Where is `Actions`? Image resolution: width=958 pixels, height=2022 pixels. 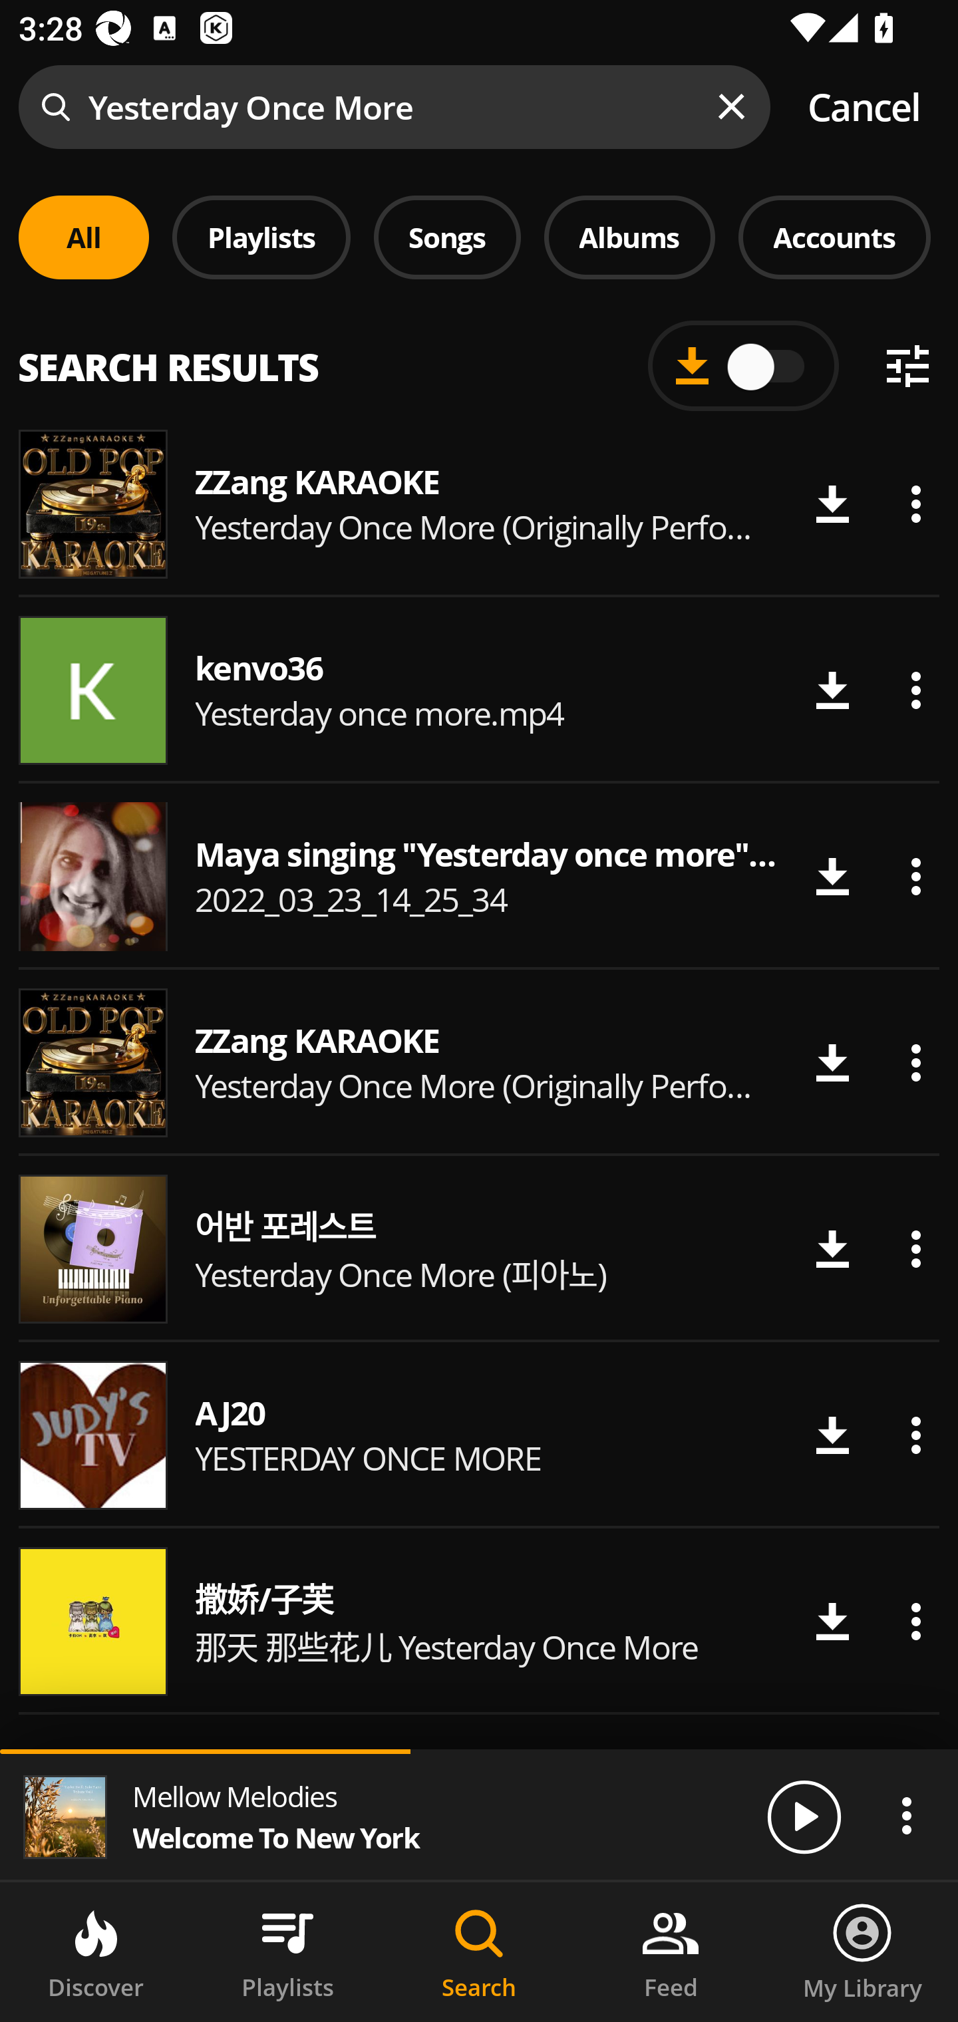 Actions is located at coordinates (915, 690).